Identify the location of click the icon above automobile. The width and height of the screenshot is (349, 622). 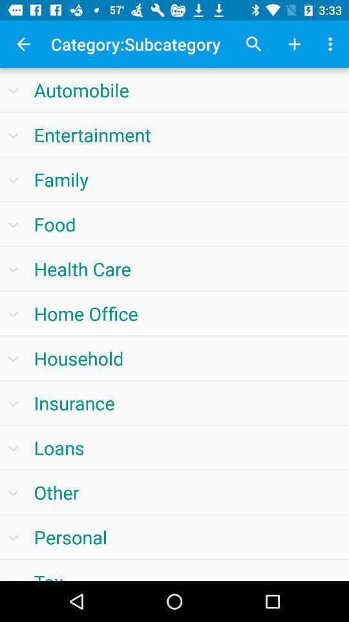
(23, 44).